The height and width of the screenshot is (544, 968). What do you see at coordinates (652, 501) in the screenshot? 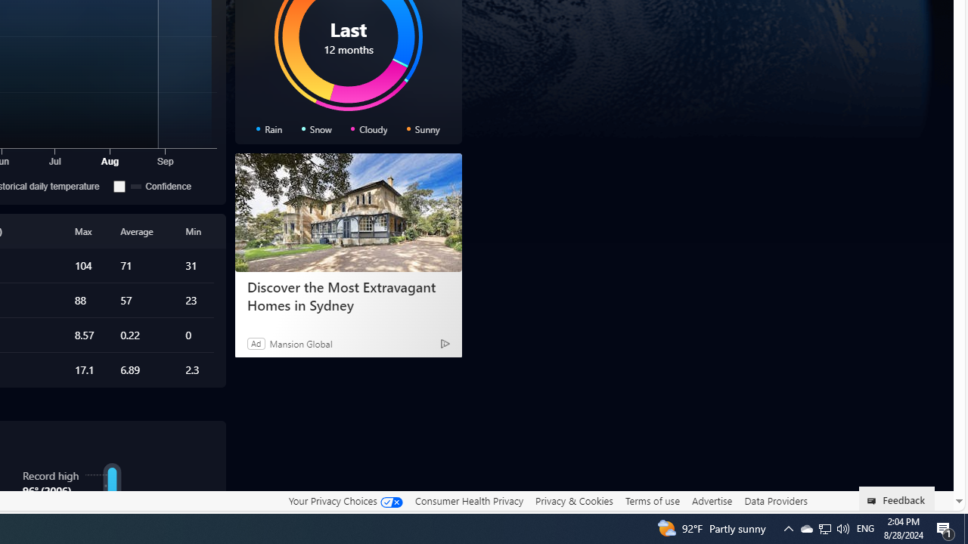
I see `Terms of use` at bounding box center [652, 501].